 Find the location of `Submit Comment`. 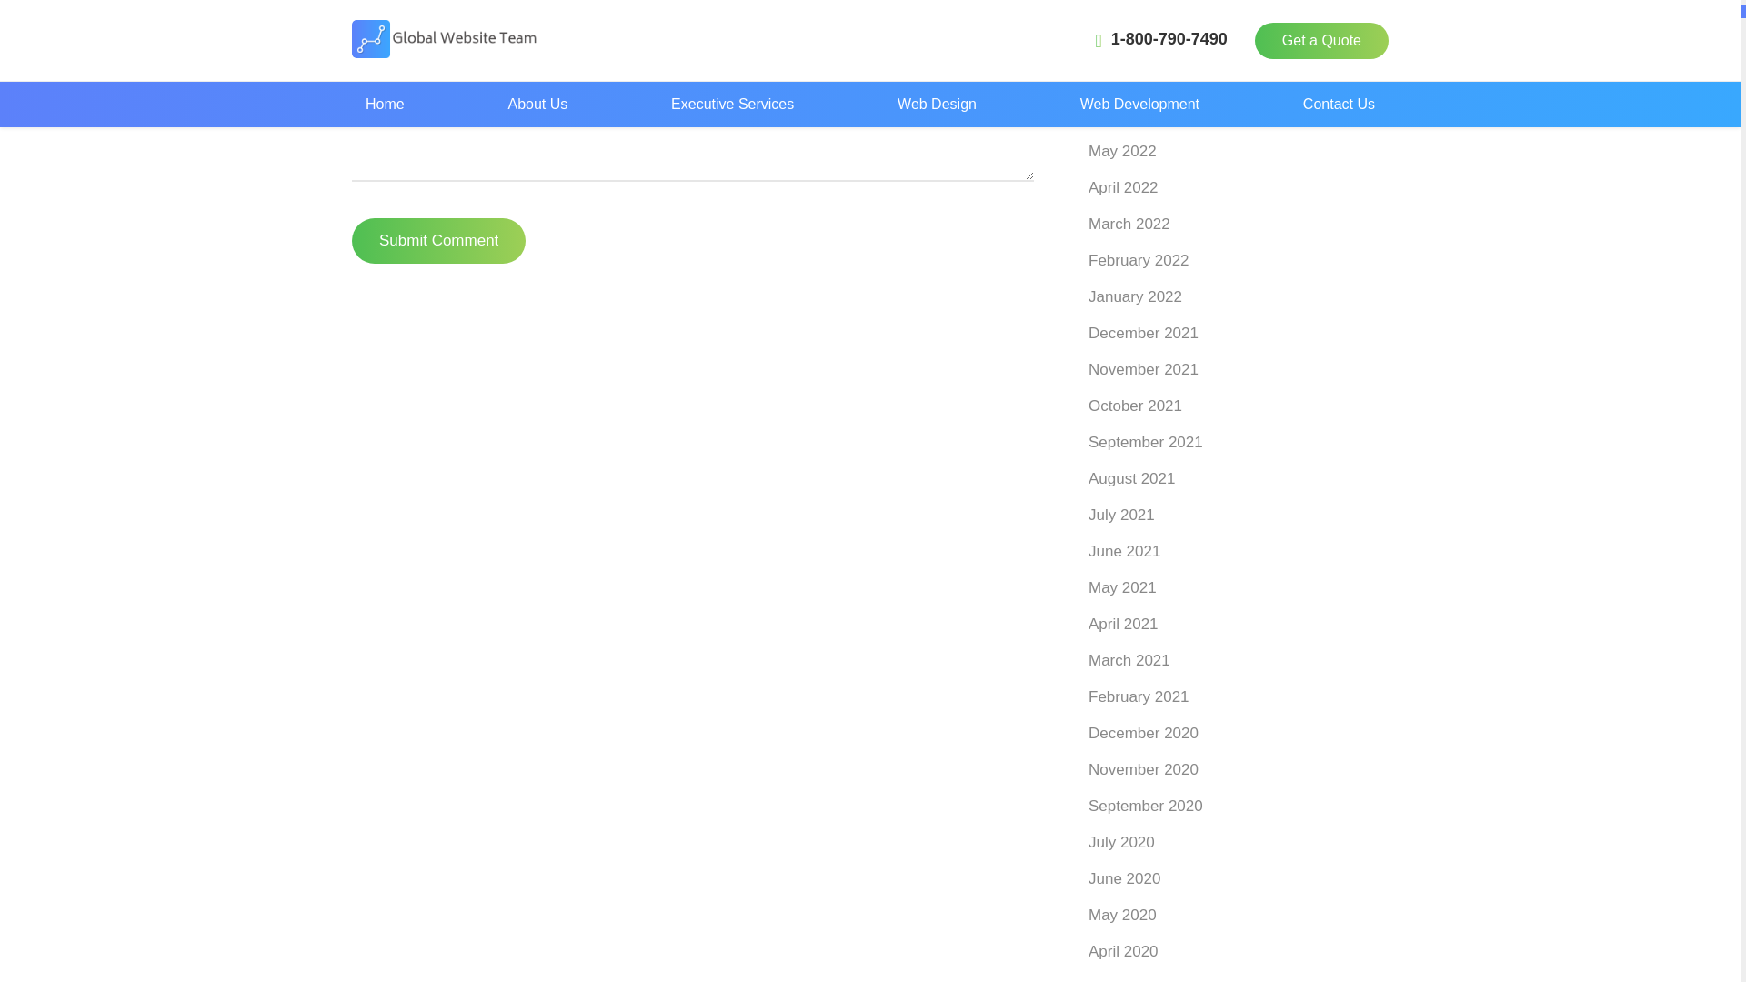

Submit Comment is located at coordinates (438, 240).